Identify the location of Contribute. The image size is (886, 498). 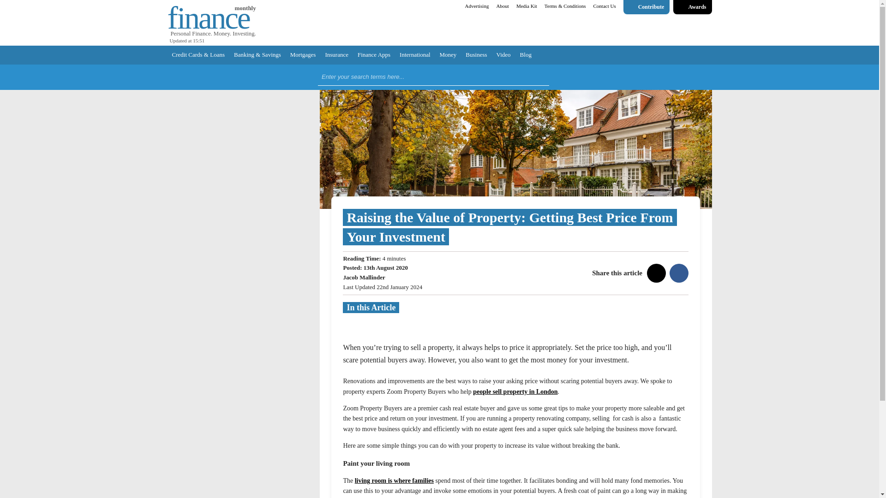
(647, 7).